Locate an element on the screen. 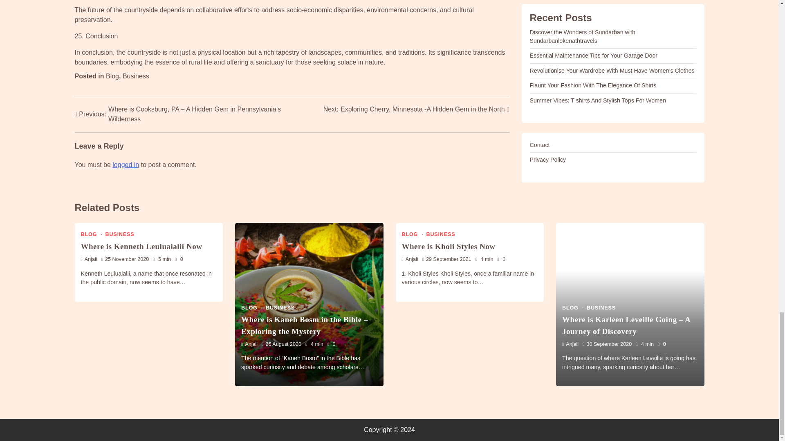  Blog is located at coordinates (412, 234).